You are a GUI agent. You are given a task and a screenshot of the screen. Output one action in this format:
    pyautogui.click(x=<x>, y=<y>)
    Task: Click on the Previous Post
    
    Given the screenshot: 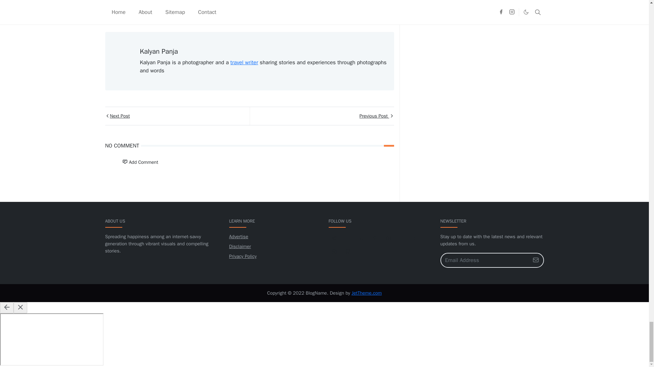 What is the action you would take?
    pyautogui.click(x=321, y=116)
    